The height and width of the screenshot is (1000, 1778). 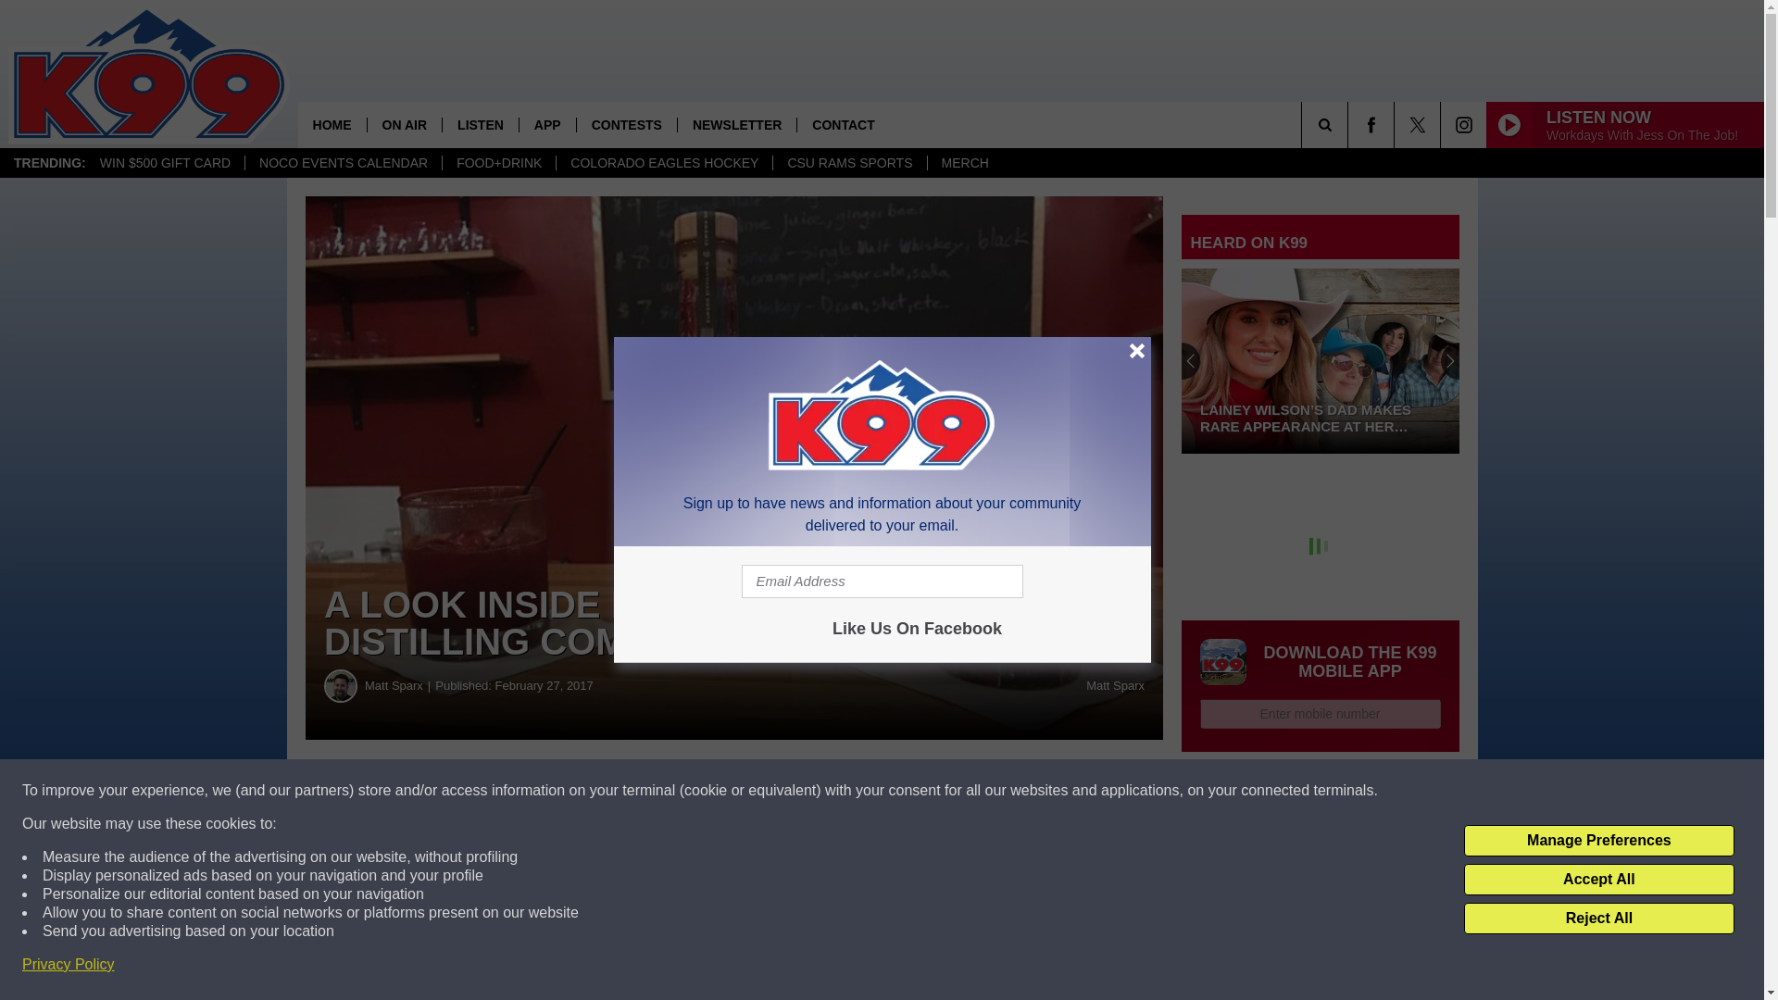 I want to click on COLORADO EAGLES HOCKEY, so click(x=663, y=163).